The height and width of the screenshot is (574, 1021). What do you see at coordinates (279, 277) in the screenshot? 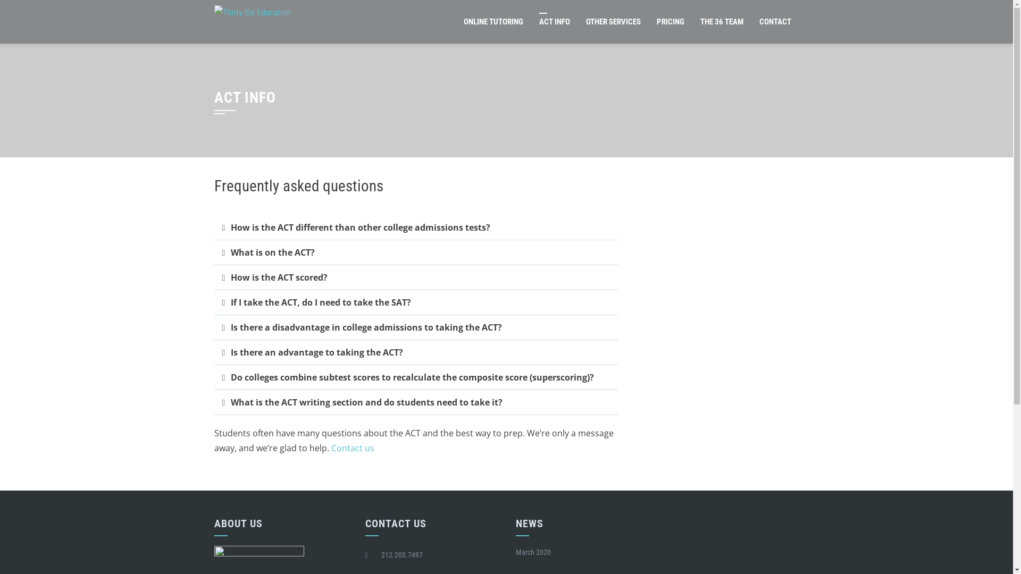
I see `How is the ACT scored?` at bounding box center [279, 277].